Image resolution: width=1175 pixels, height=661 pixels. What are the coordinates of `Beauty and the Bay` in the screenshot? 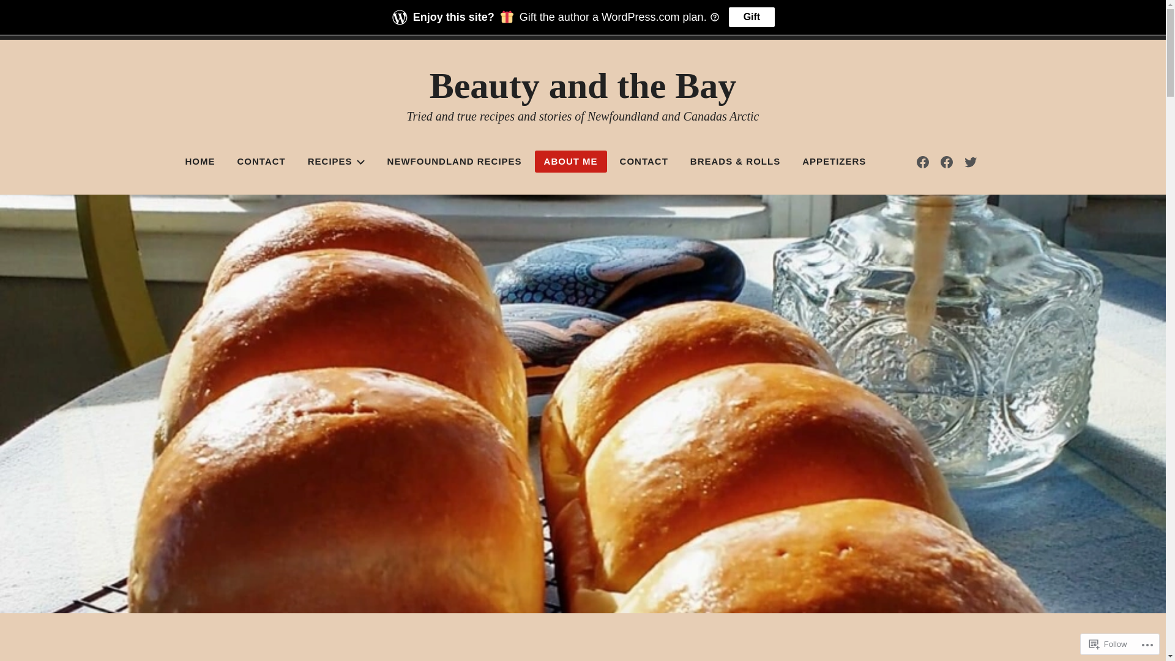 It's located at (583, 86).